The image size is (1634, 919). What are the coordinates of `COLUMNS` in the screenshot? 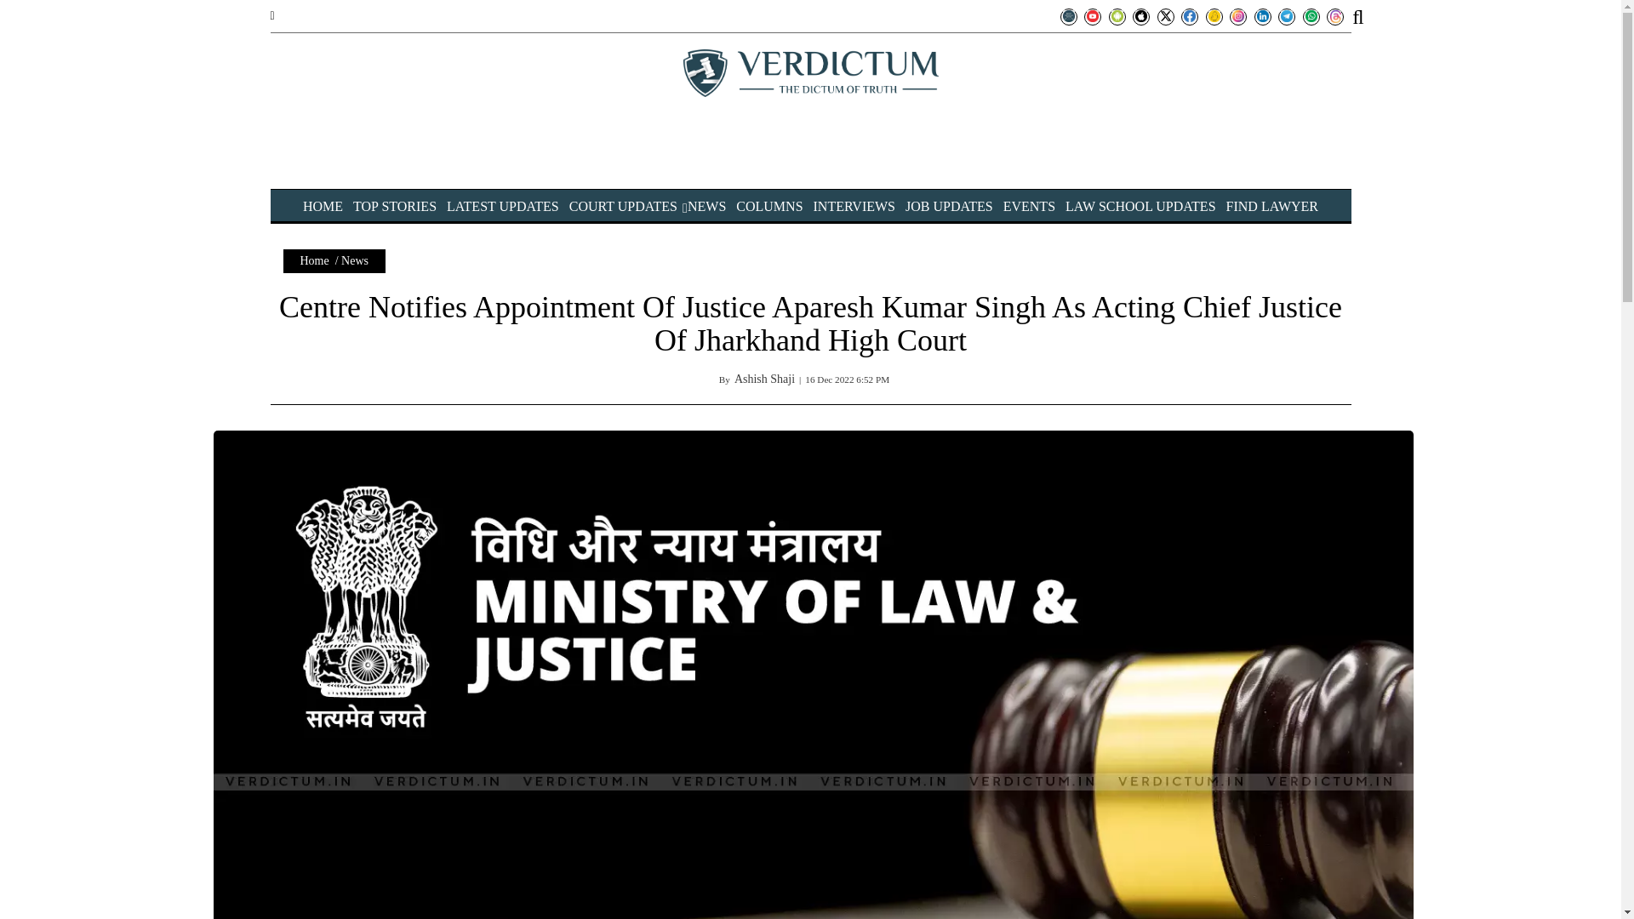 It's located at (769, 206).